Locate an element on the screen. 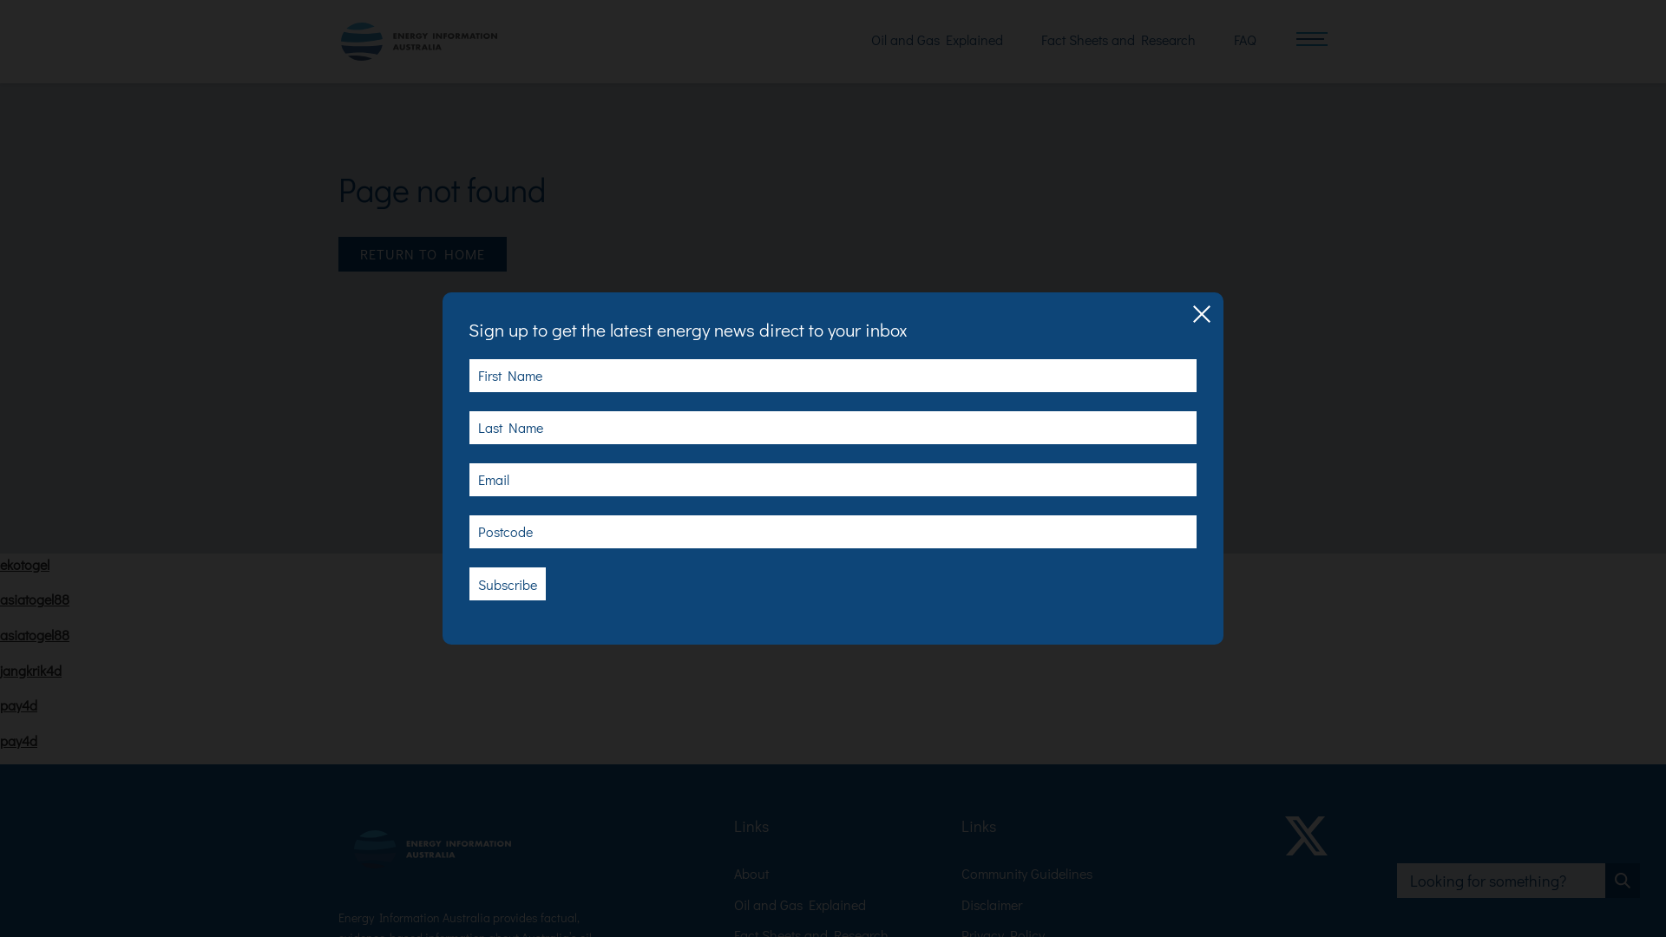 The width and height of the screenshot is (1666, 937). Oil and Gas Explained is located at coordinates (937, 40).